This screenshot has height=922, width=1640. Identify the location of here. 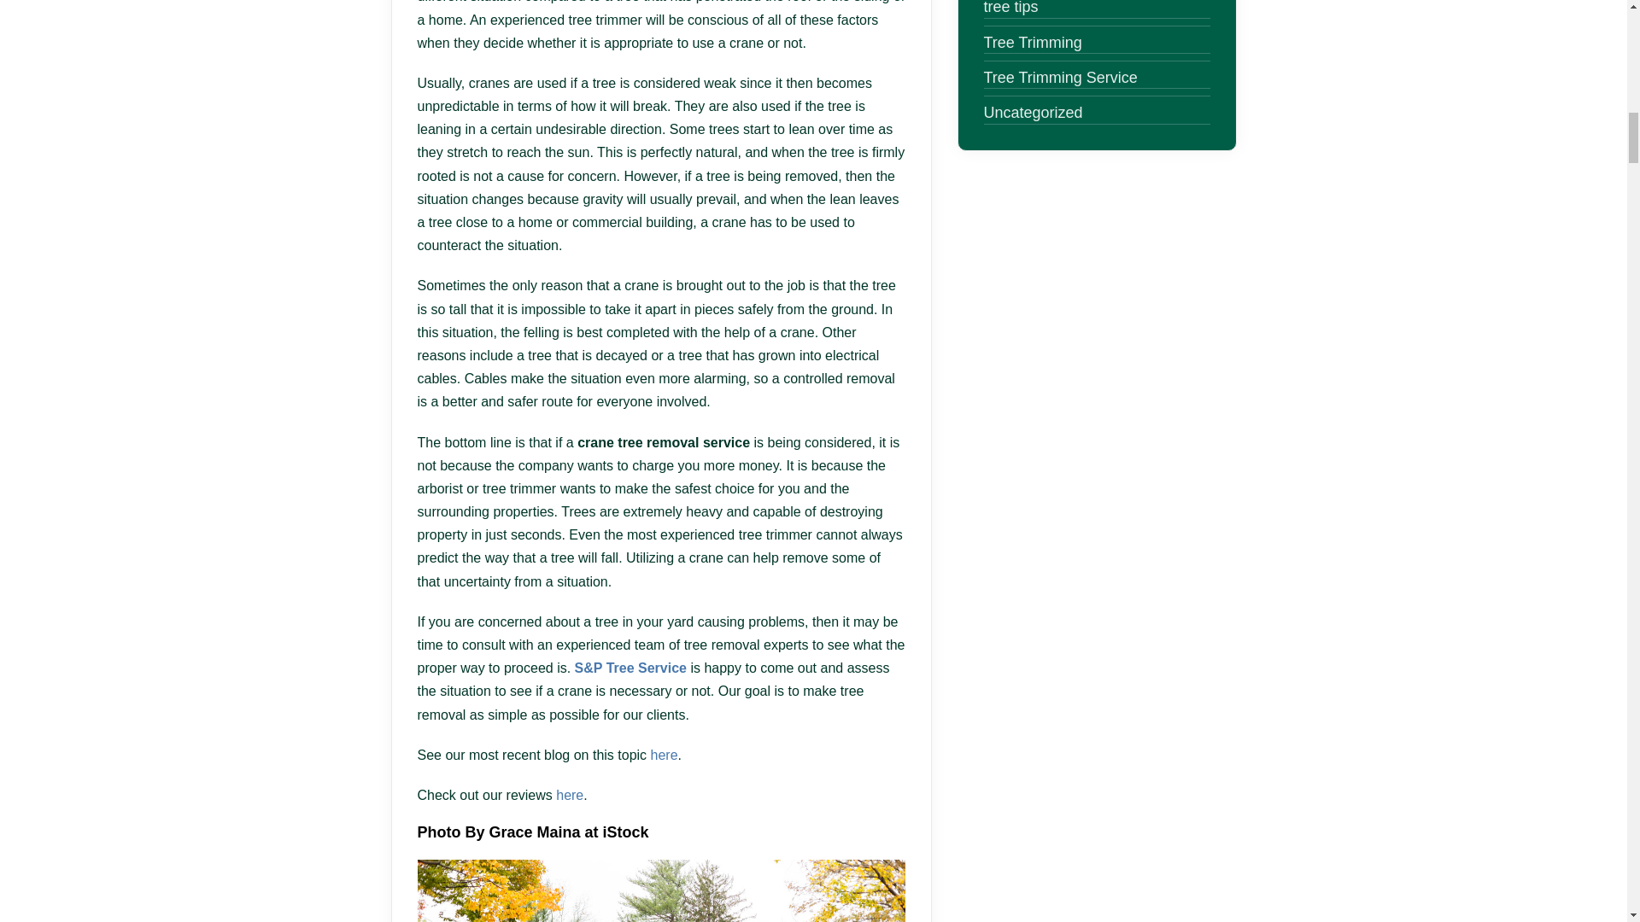
(569, 795).